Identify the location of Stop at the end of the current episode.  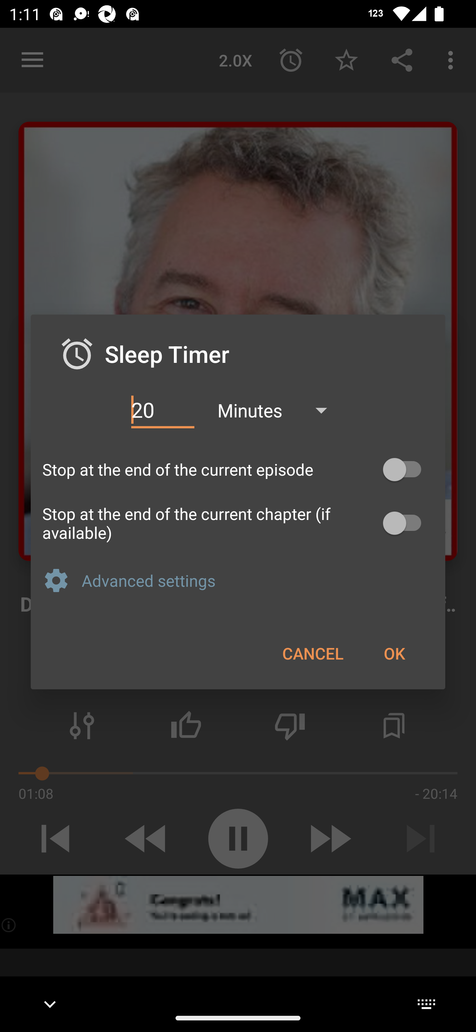
(238, 469).